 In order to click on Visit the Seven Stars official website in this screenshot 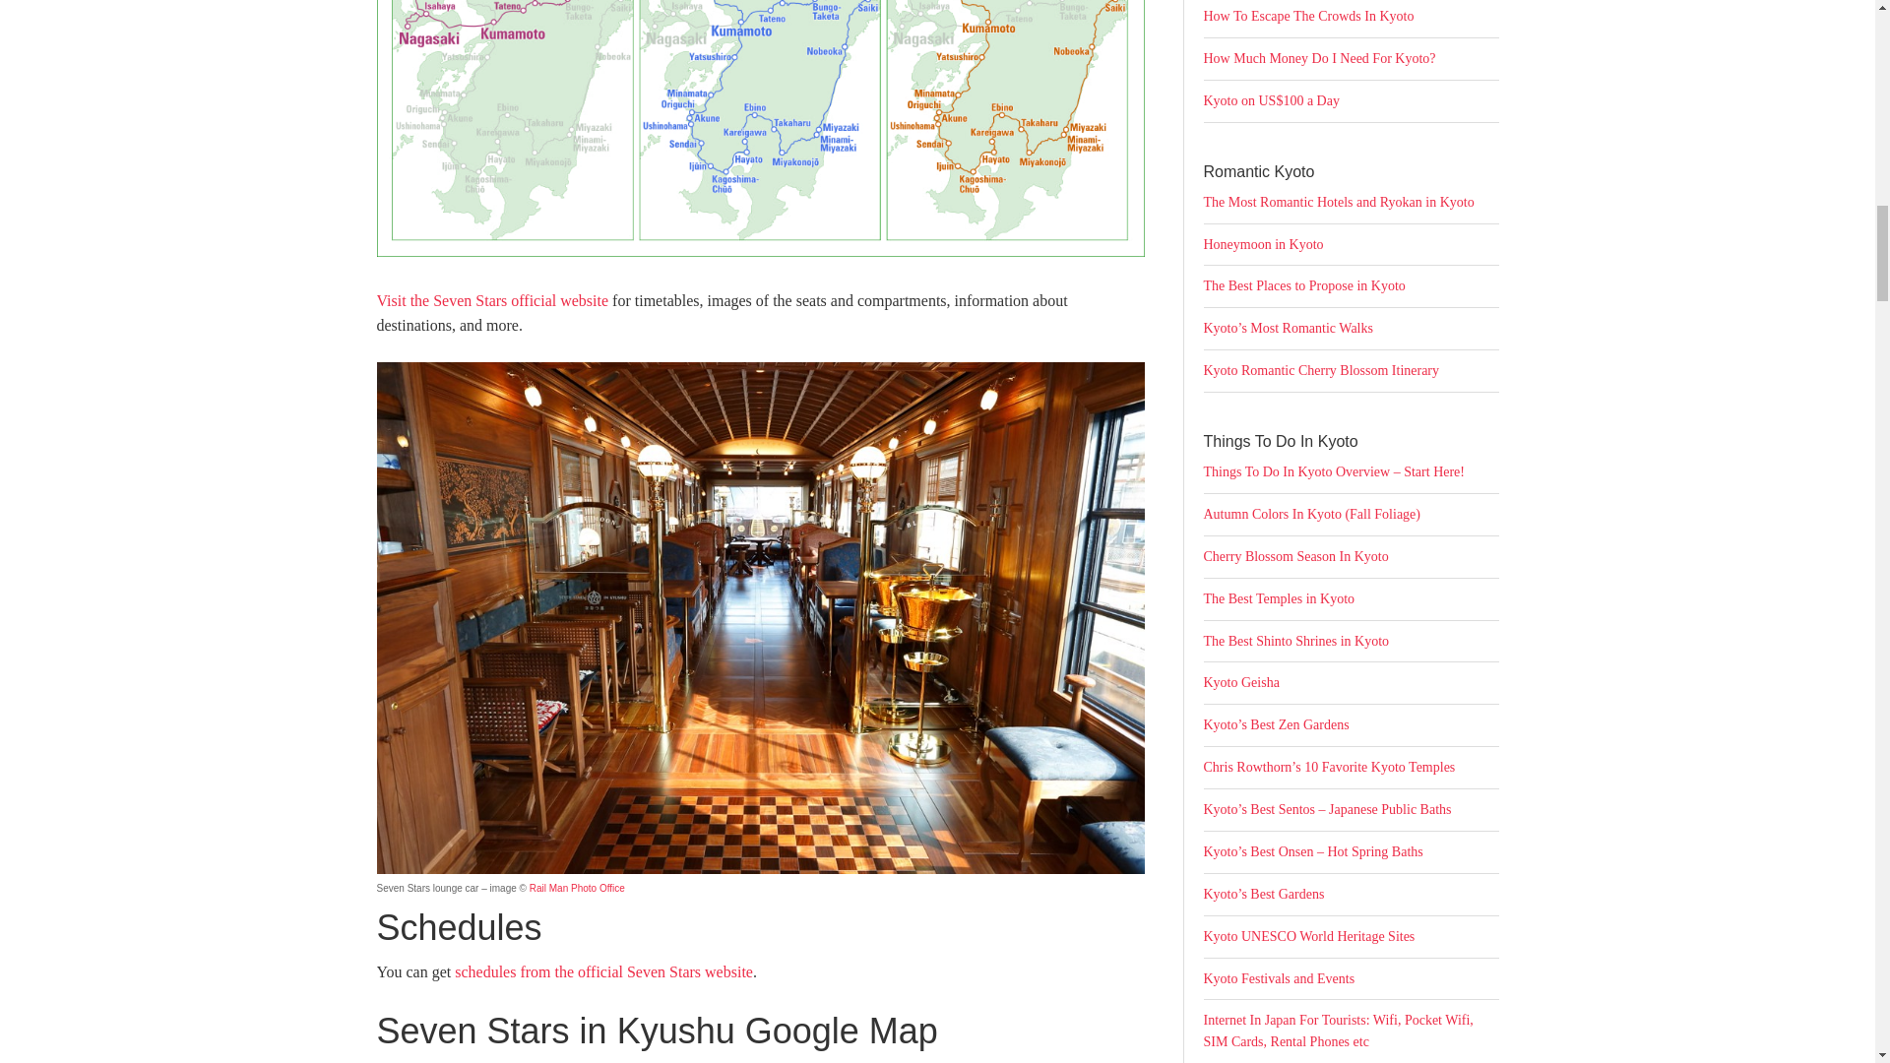, I will do `click(492, 301)`.